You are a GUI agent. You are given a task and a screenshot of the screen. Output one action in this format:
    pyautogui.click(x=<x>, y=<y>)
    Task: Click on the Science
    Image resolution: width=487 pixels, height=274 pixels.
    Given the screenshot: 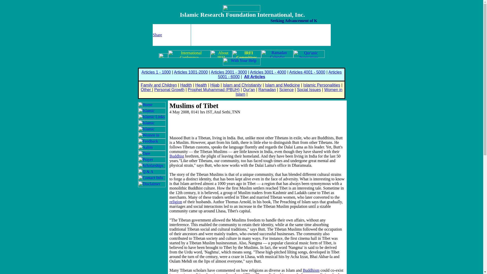 What is the action you would take?
    pyautogui.click(x=286, y=89)
    